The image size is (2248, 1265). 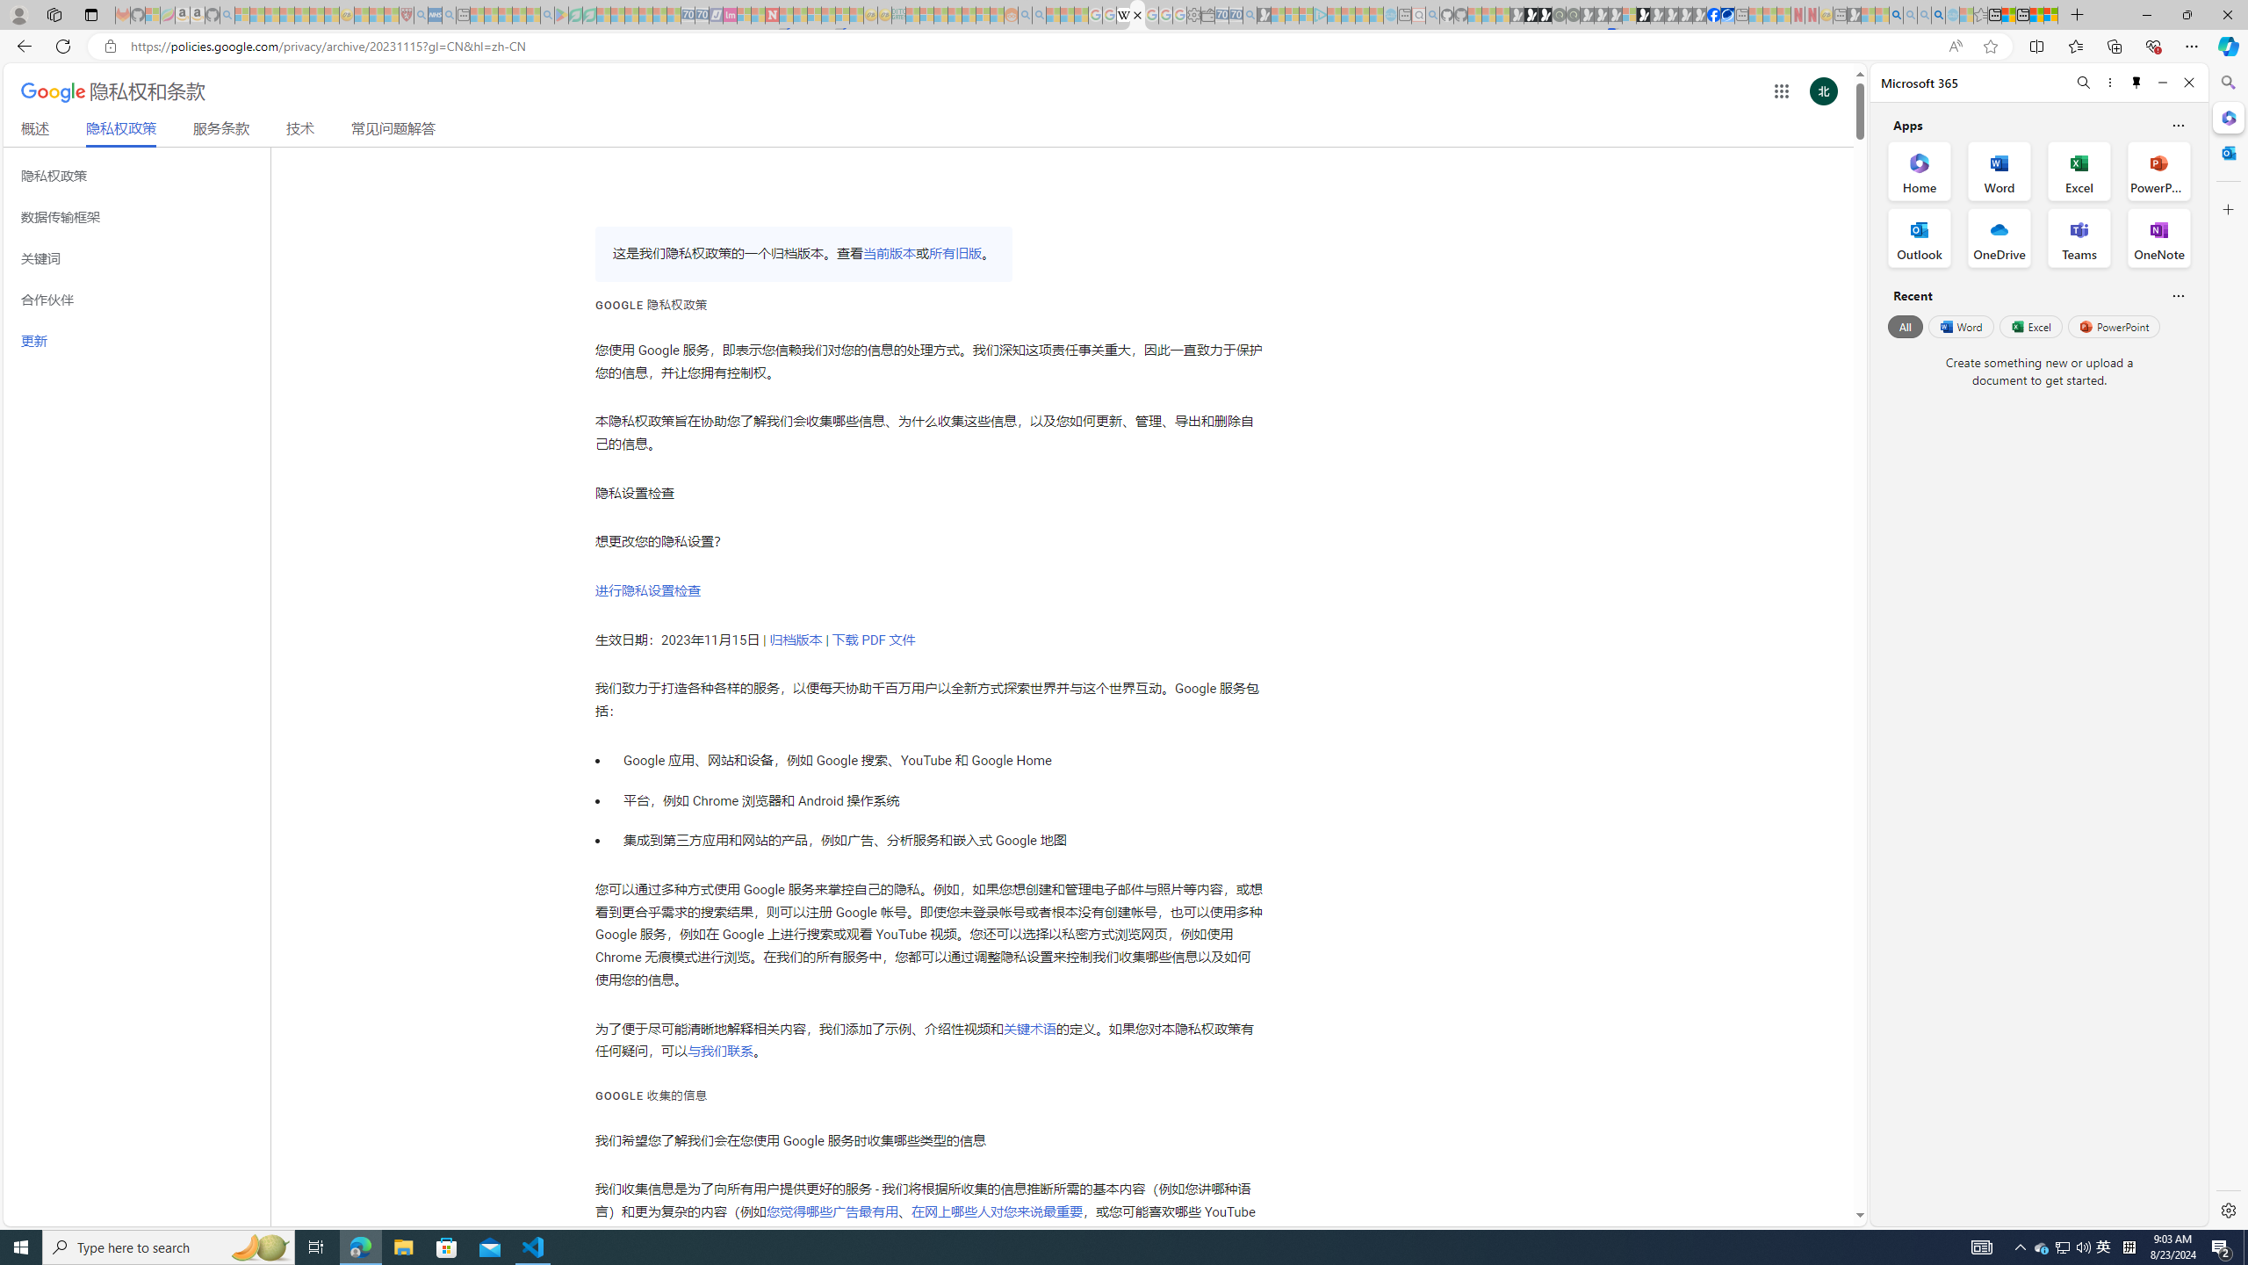 What do you see at coordinates (2079, 170) in the screenshot?
I see `Excel Office App` at bounding box center [2079, 170].